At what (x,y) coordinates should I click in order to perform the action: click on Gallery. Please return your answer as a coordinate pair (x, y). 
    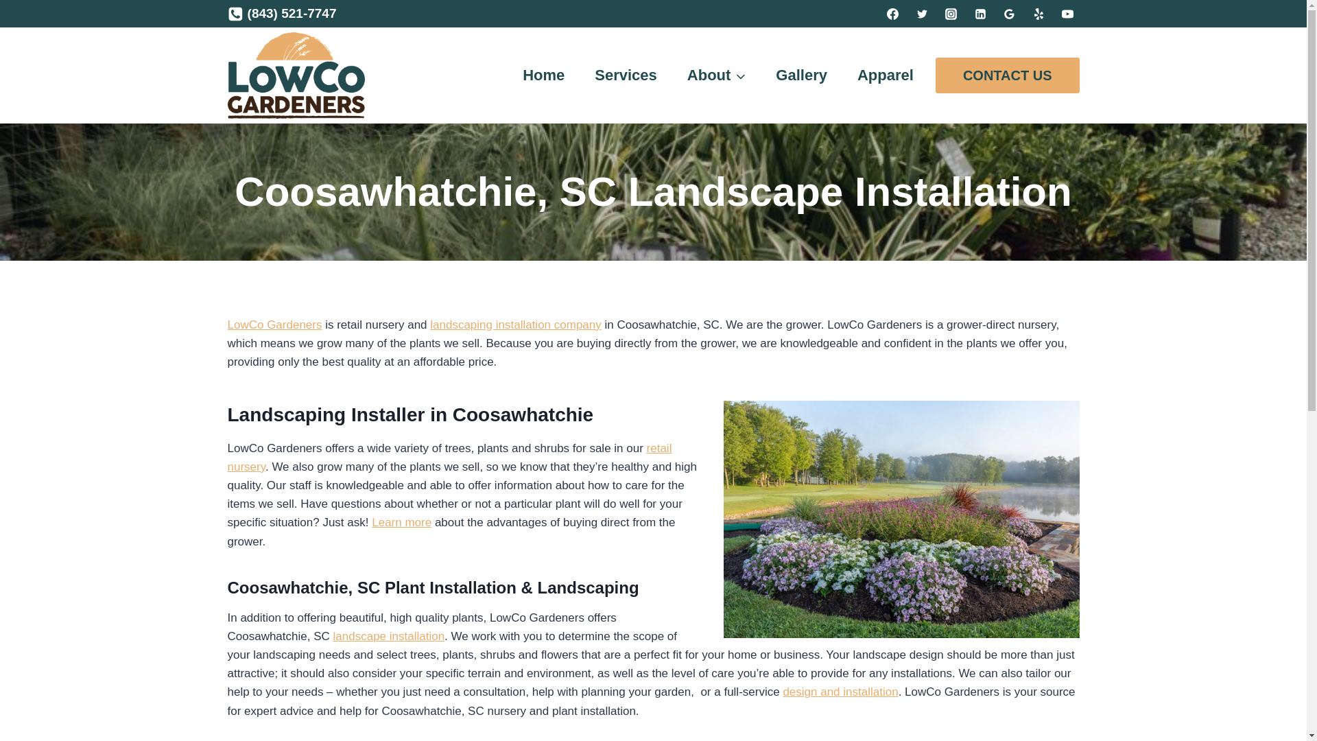
    Looking at the image, I should click on (801, 75).